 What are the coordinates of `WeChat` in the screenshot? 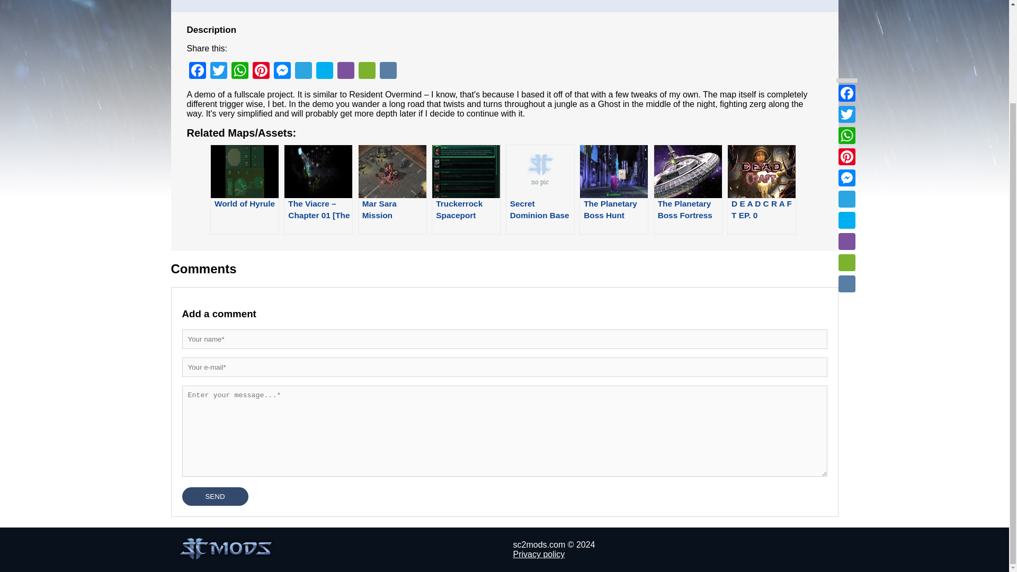 It's located at (367, 71).